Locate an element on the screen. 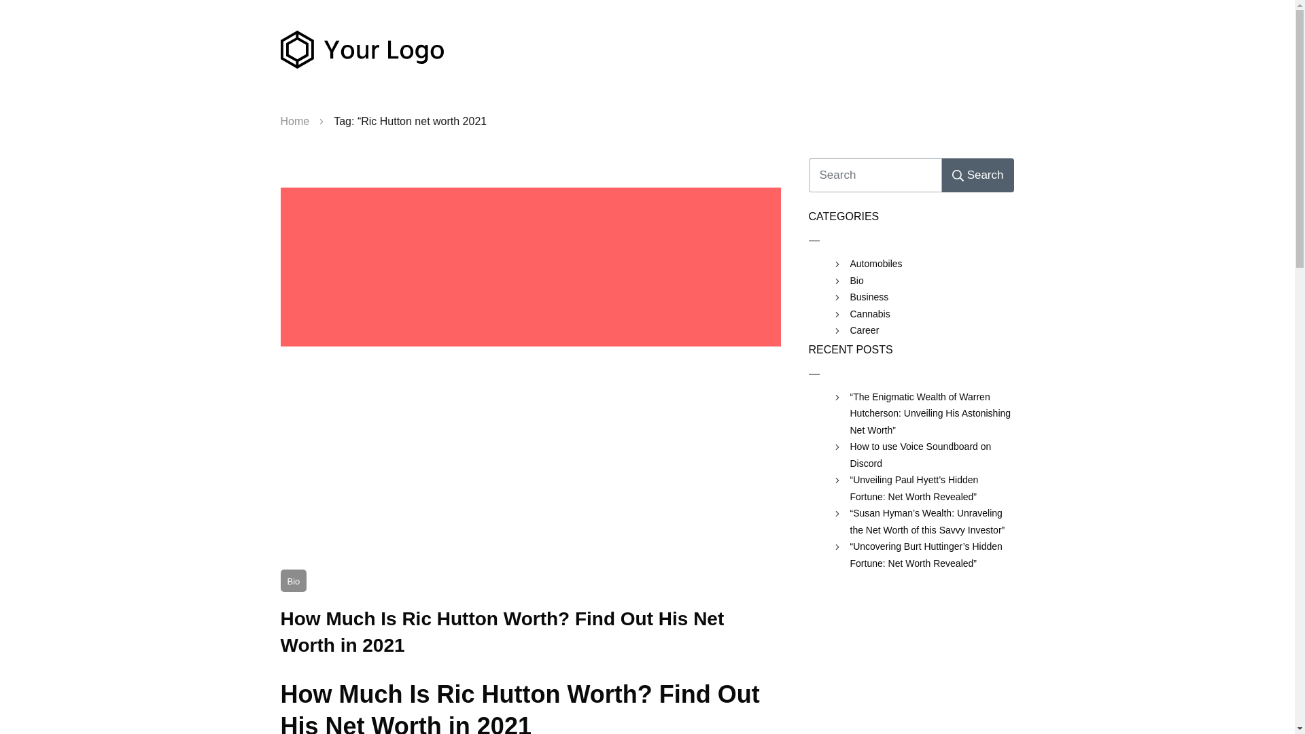 Image resolution: width=1305 pixels, height=734 pixels. Career is located at coordinates (863, 330).